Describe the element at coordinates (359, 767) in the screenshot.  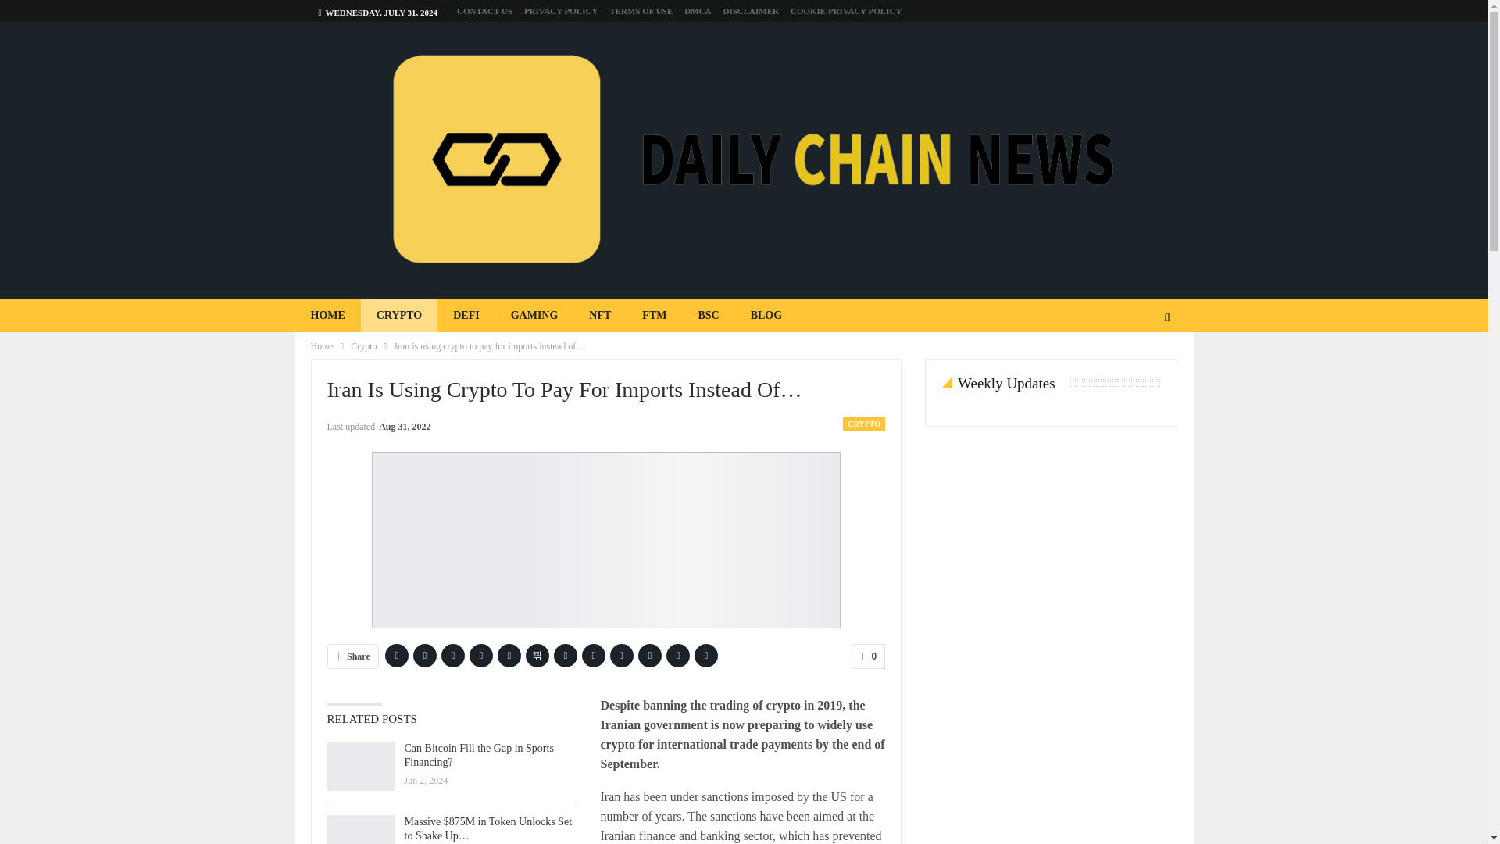
I see `Can Bitcoin Fill the Gap in Sports Financing?` at that location.